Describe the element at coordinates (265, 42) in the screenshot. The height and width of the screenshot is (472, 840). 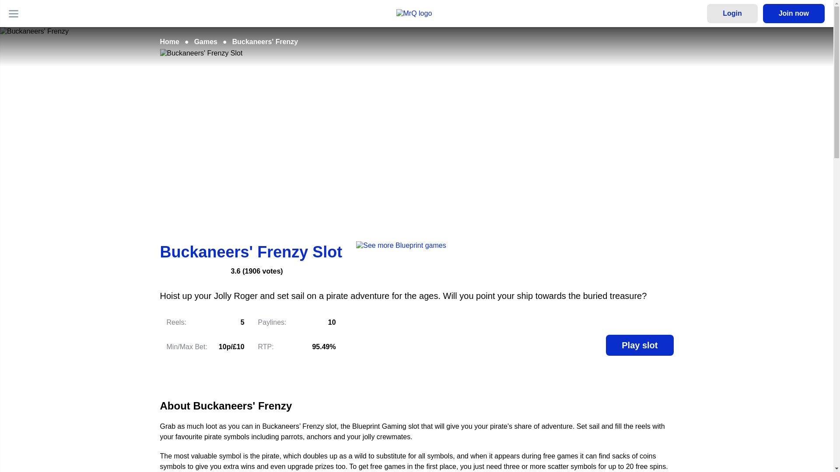
I see `Buckaneers' Frenzy` at that location.